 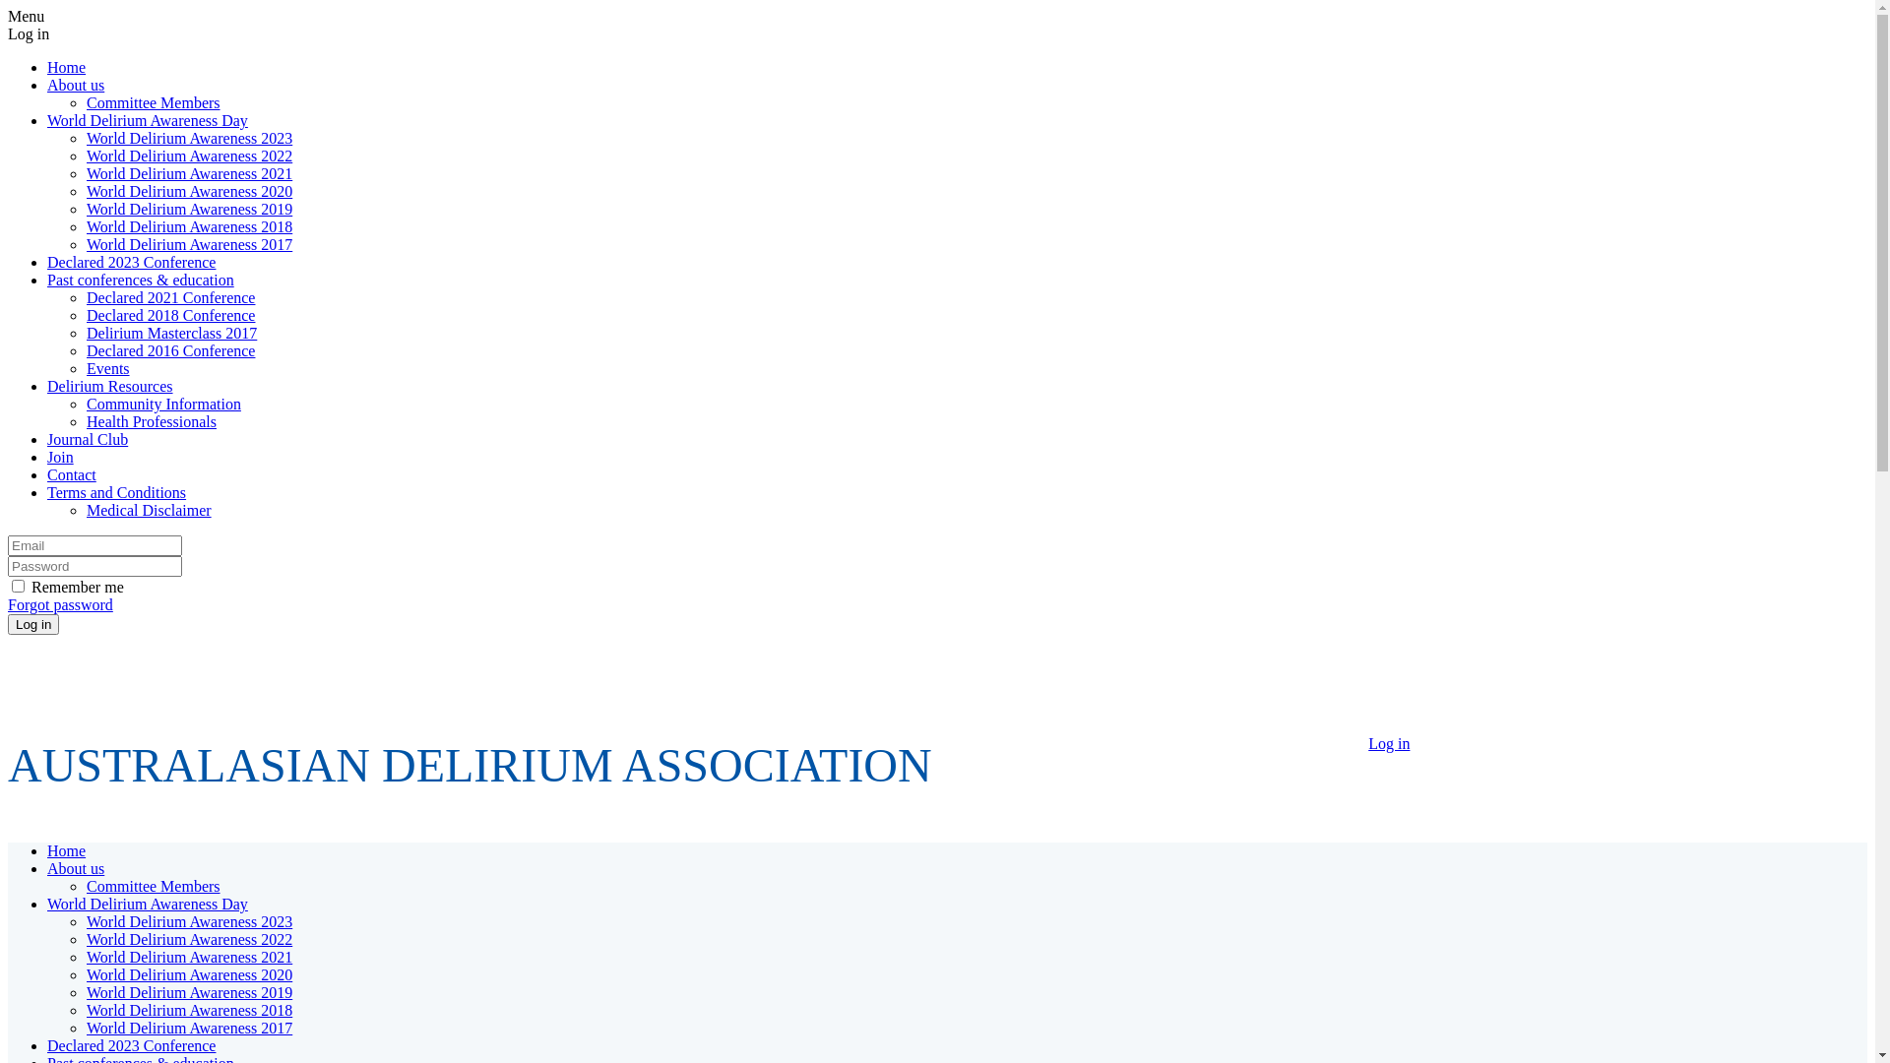 What do you see at coordinates (154, 102) in the screenshot?
I see `Committee Members` at bounding box center [154, 102].